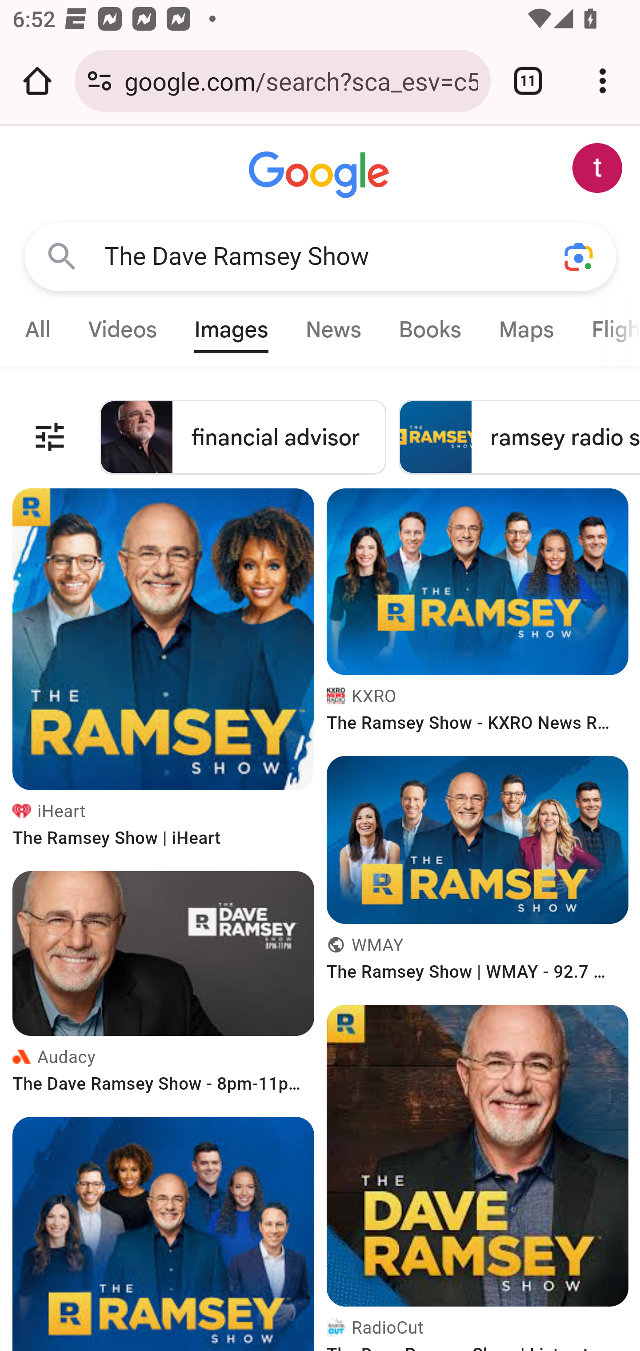  I want to click on Connection is secure, so click(100, 81).